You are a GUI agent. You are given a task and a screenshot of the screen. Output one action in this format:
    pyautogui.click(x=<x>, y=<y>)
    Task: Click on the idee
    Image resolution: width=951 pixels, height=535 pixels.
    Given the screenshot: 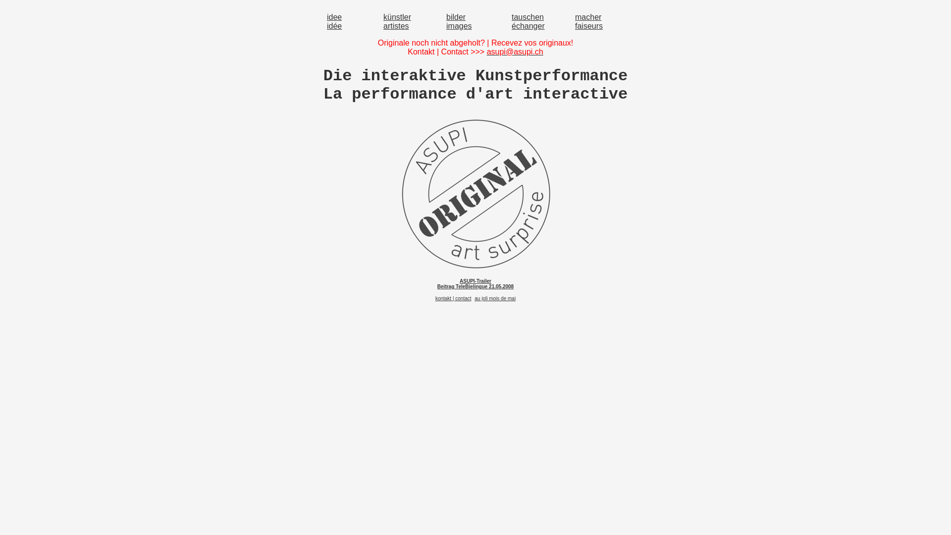 What is the action you would take?
    pyautogui.click(x=334, y=17)
    